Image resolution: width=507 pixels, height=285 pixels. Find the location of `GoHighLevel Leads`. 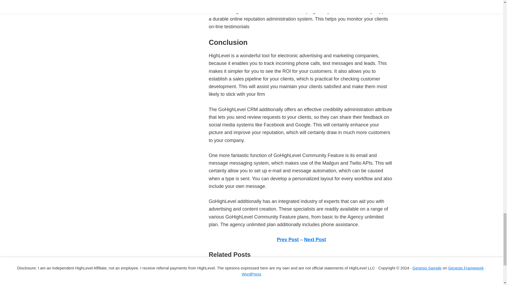

GoHighLevel Leads is located at coordinates (229, 268).